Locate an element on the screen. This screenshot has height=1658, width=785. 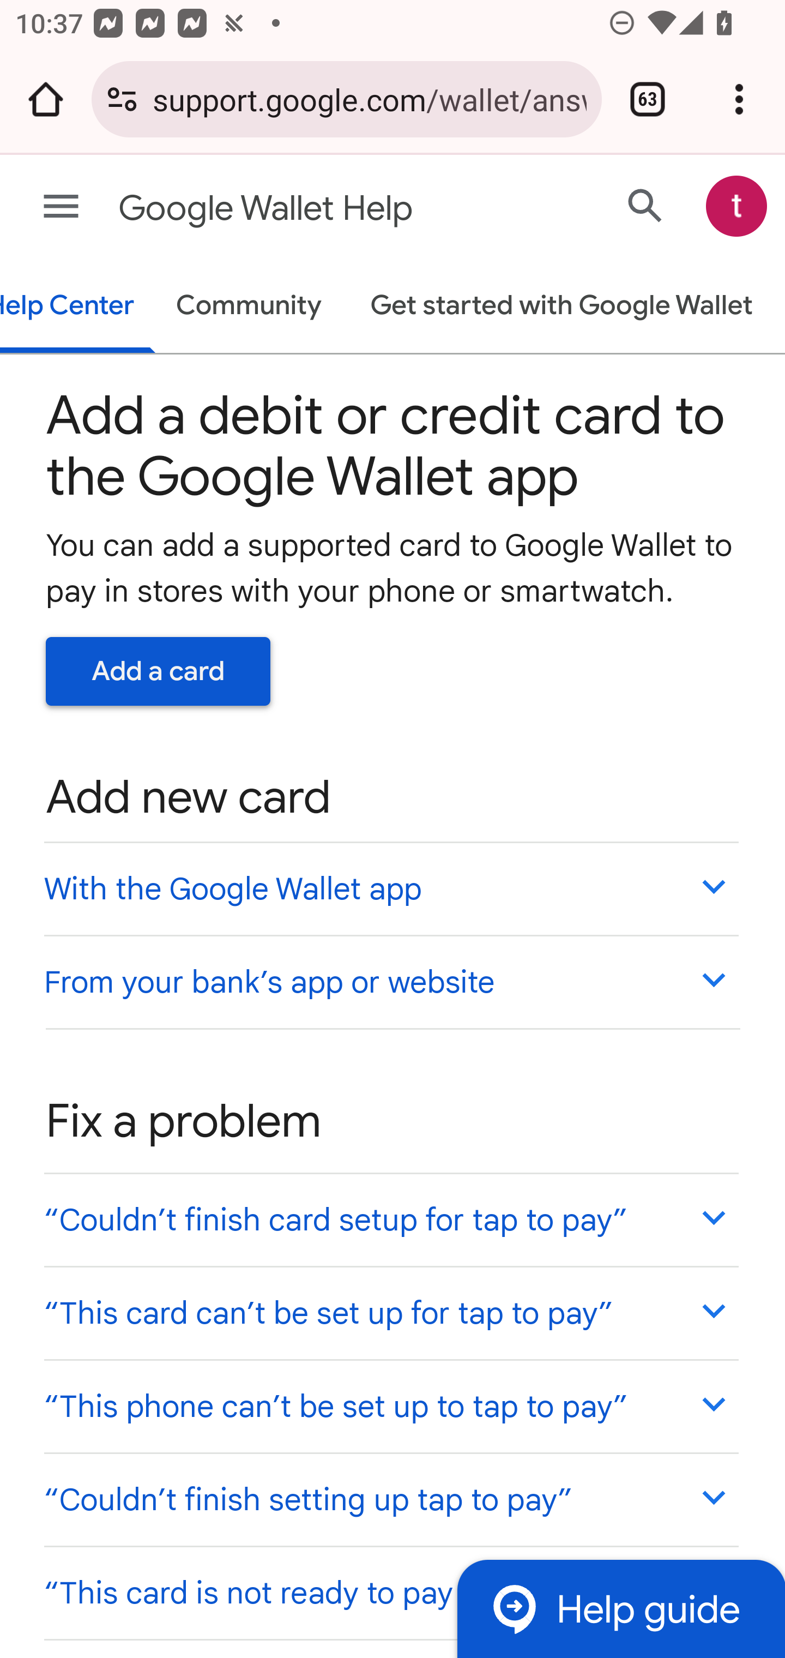
Help Center is located at coordinates (78, 307).